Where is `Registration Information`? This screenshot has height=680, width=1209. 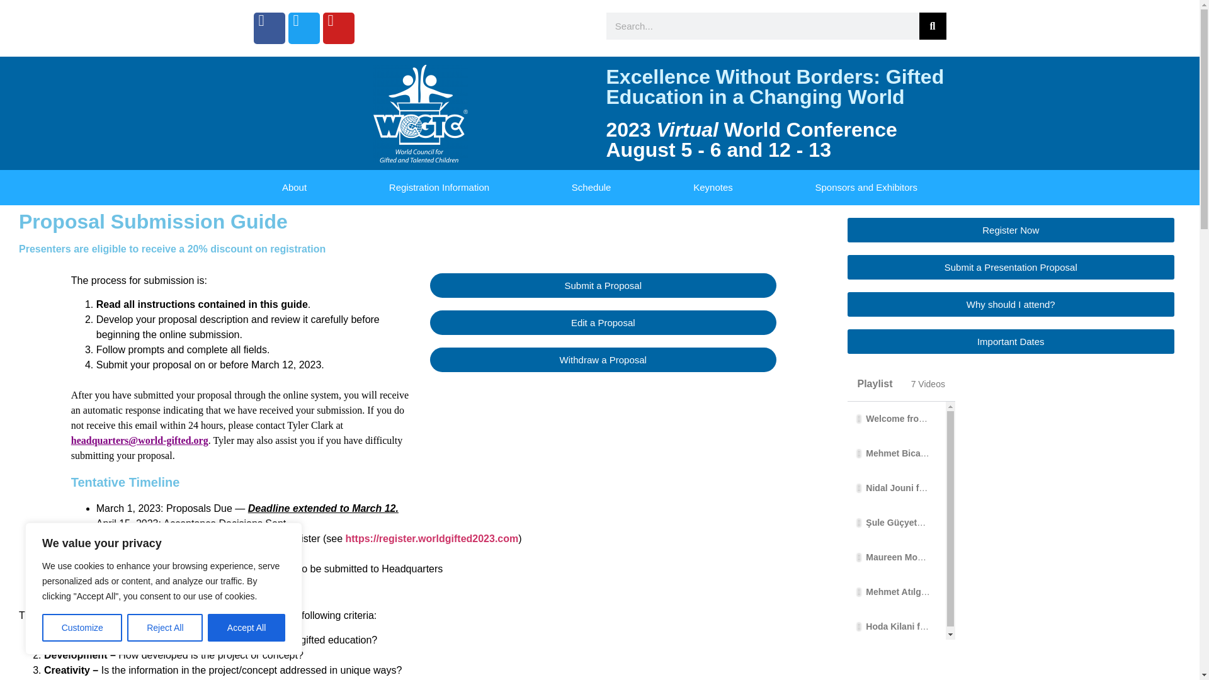 Registration Information is located at coordinates (439, 188).